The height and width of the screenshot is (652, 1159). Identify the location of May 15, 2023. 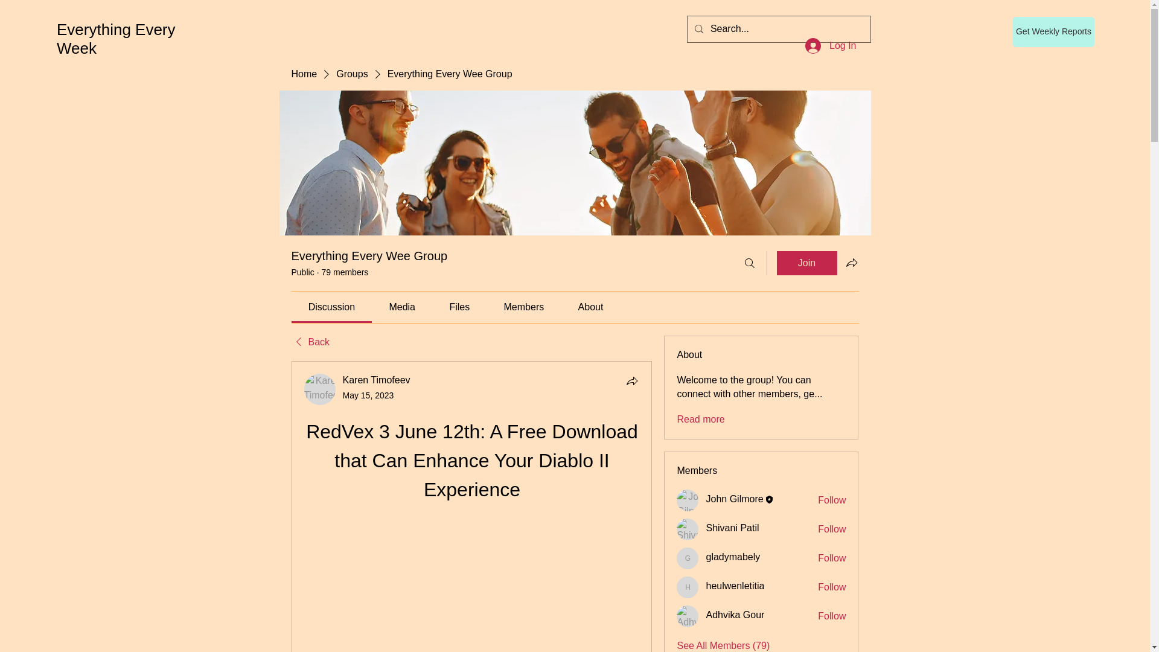
(368, 395).